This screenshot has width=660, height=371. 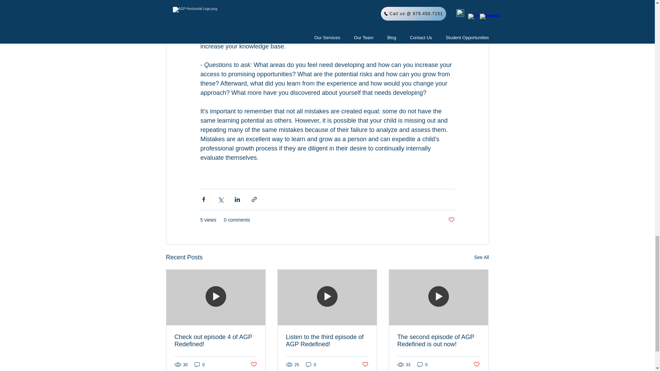 I want to click on The second episode of AGP Redefined is out now!, so click(x=438, y=341).